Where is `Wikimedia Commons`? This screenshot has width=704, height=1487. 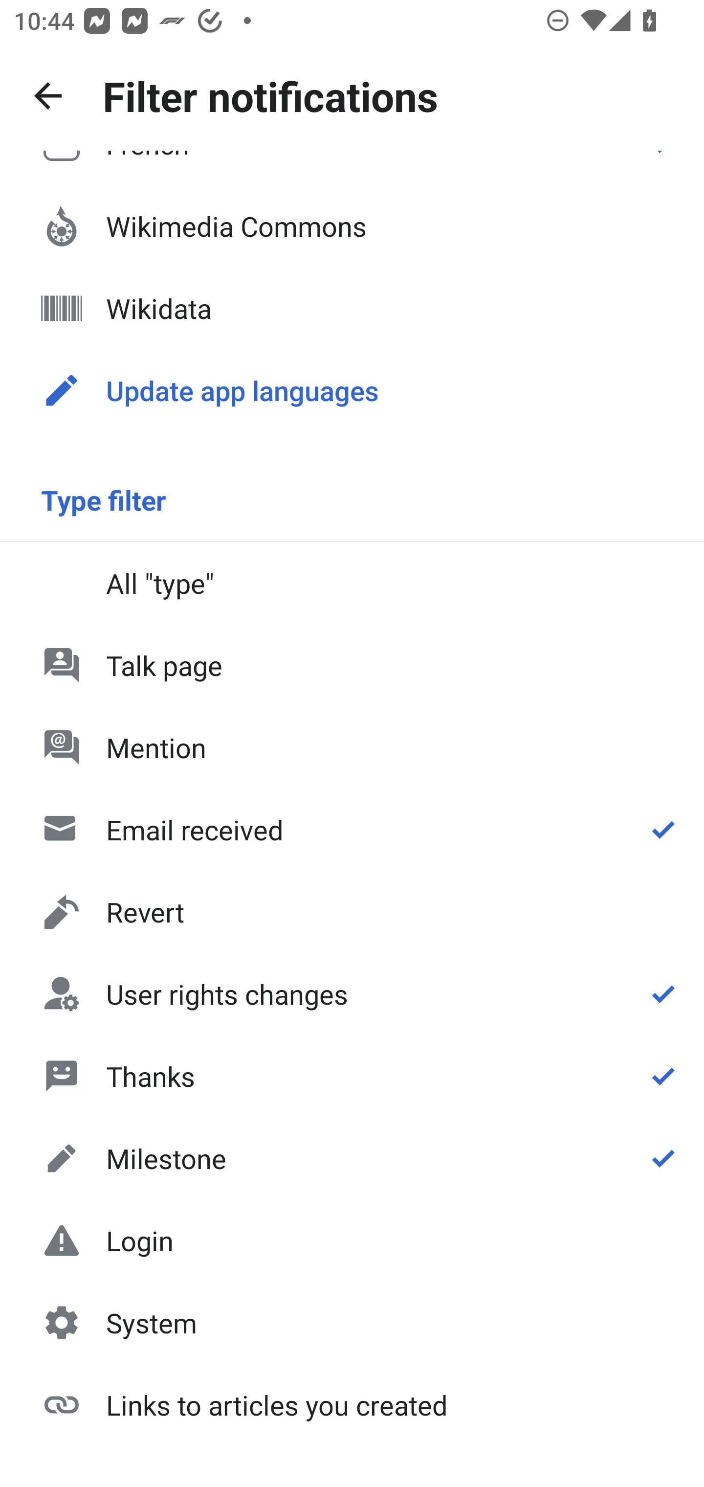
Wikimedia Commons is located at coordinates (352, 226).